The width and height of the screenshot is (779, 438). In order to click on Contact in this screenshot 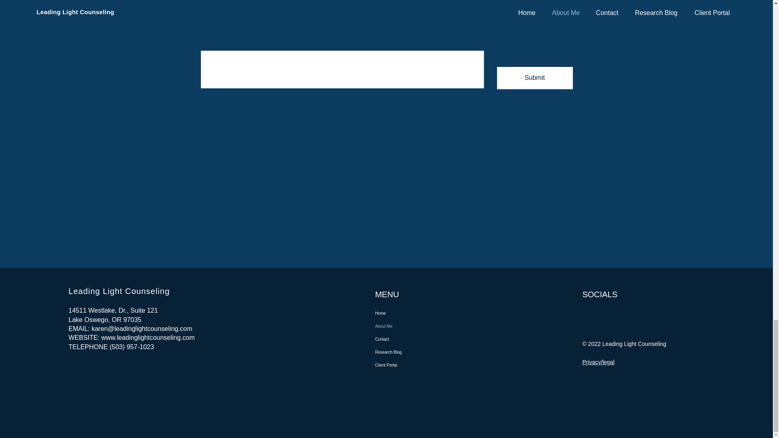, I will do `click(413, 339)`.